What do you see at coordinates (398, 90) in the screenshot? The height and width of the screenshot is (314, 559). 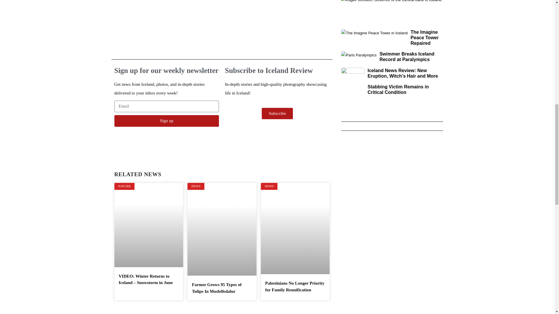 I see `Stabbing Victim Remains in Critical Condition` at bounding box center [398, 90].